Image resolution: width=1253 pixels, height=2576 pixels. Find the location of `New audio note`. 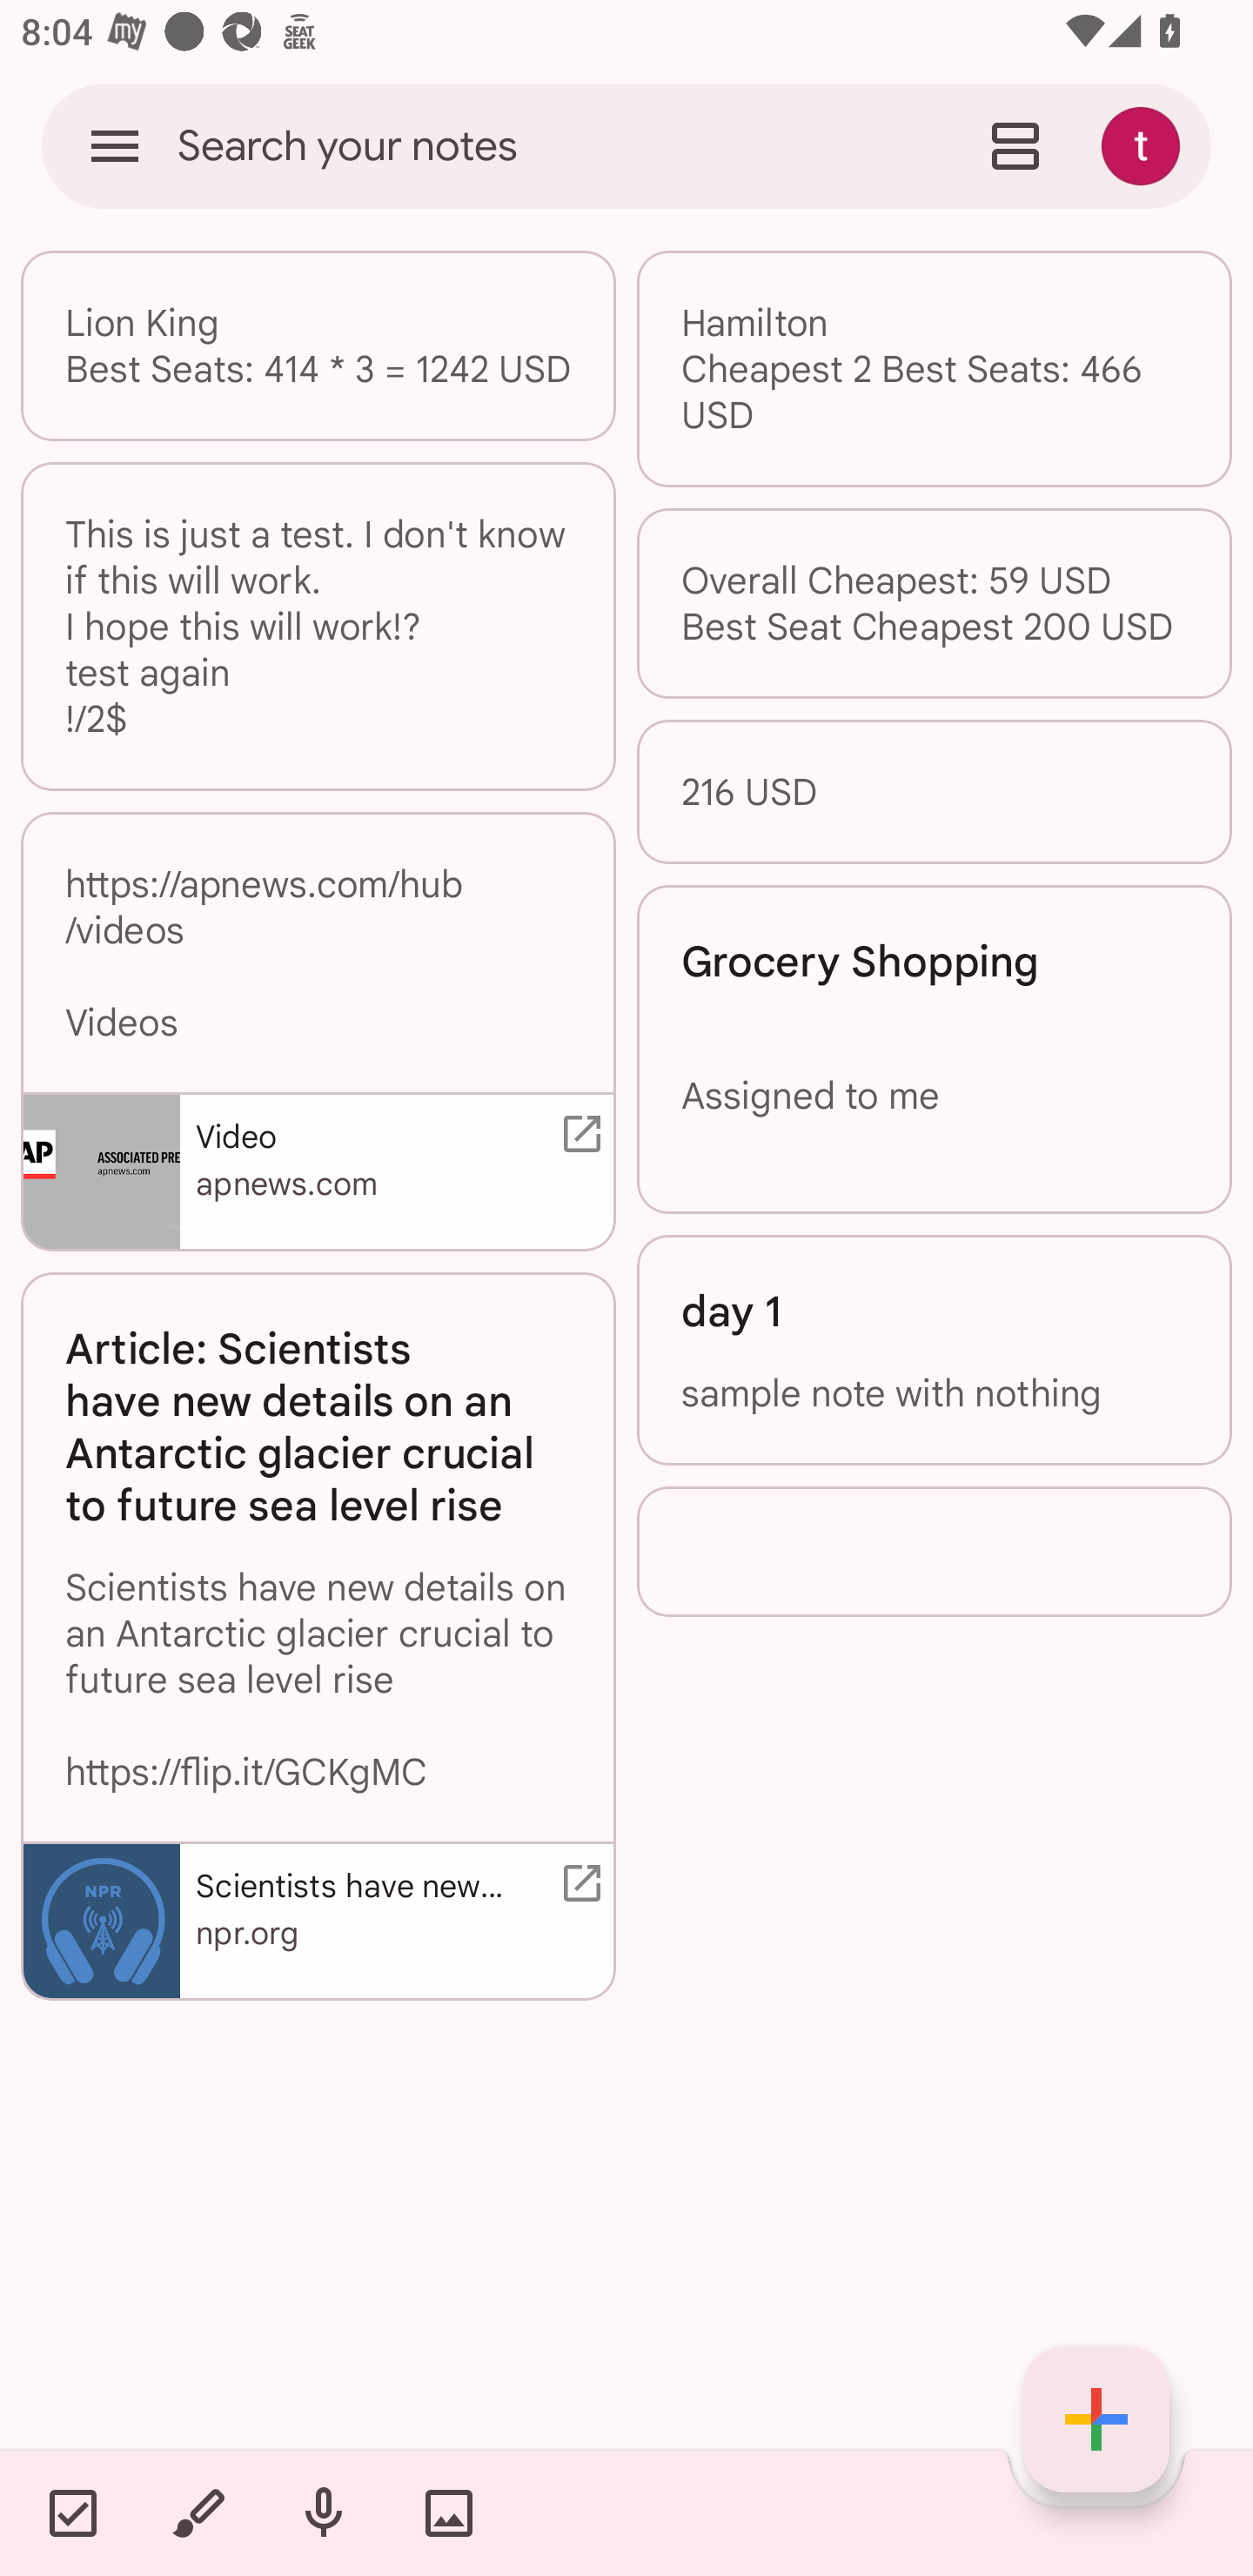

New audio note is located at coordinates (323, 2512).